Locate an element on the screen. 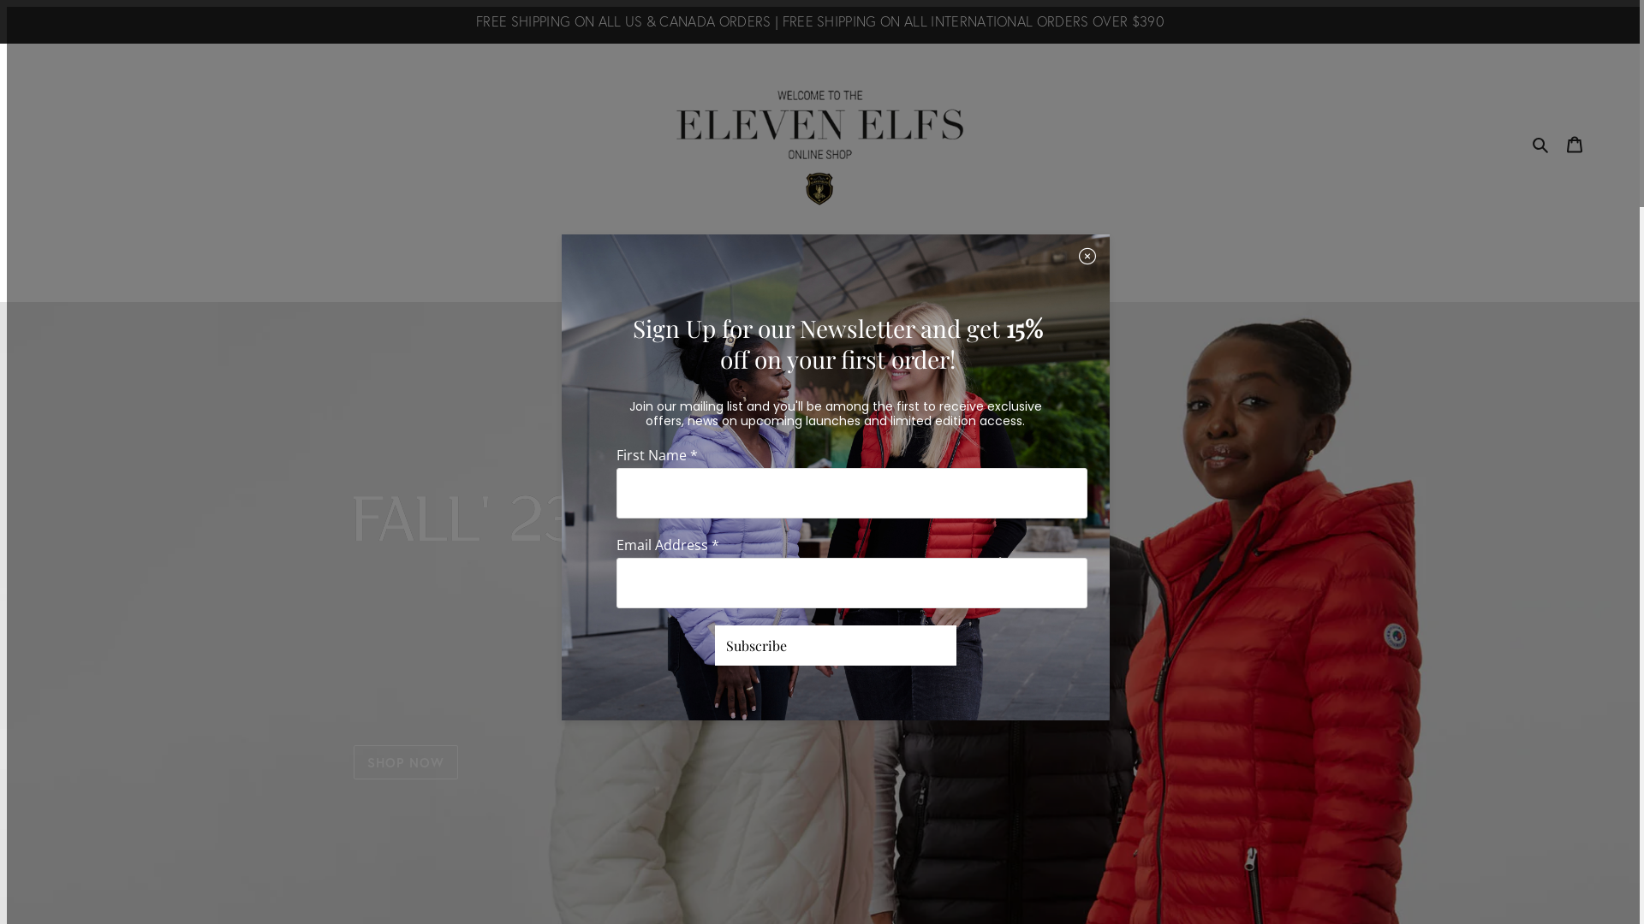 This screenshot has width=1644, height=924. Cart is located at coordinates (1575, 142).